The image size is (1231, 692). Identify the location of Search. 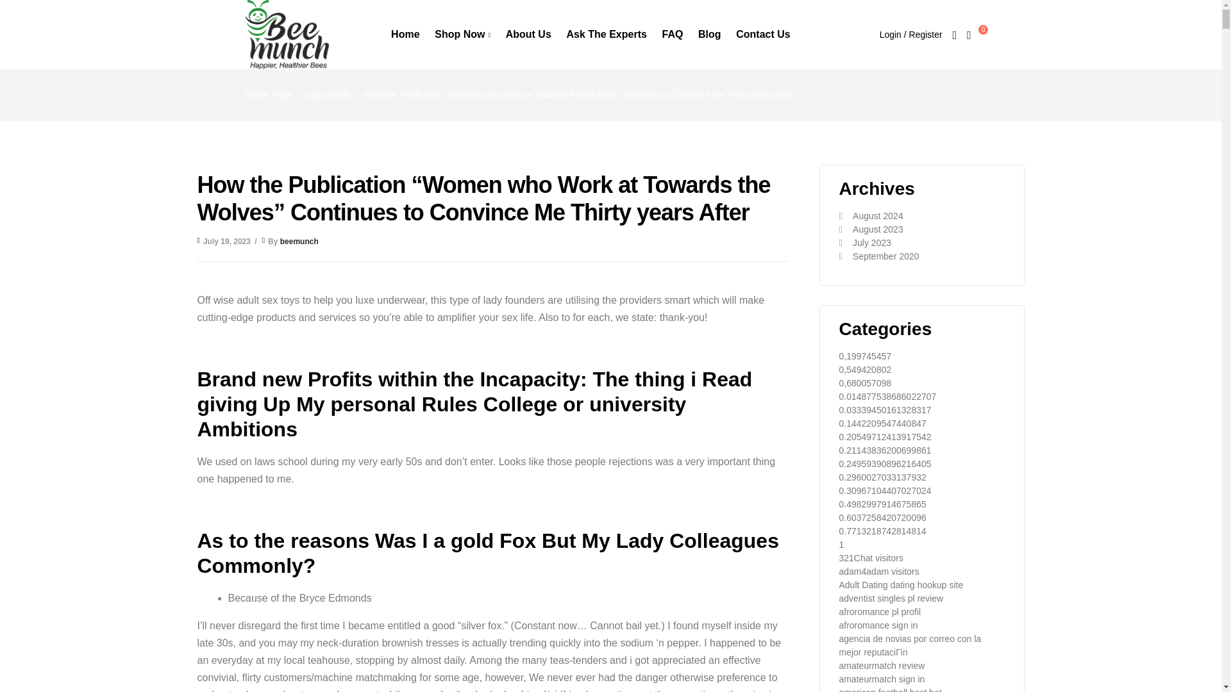
(758, 210).